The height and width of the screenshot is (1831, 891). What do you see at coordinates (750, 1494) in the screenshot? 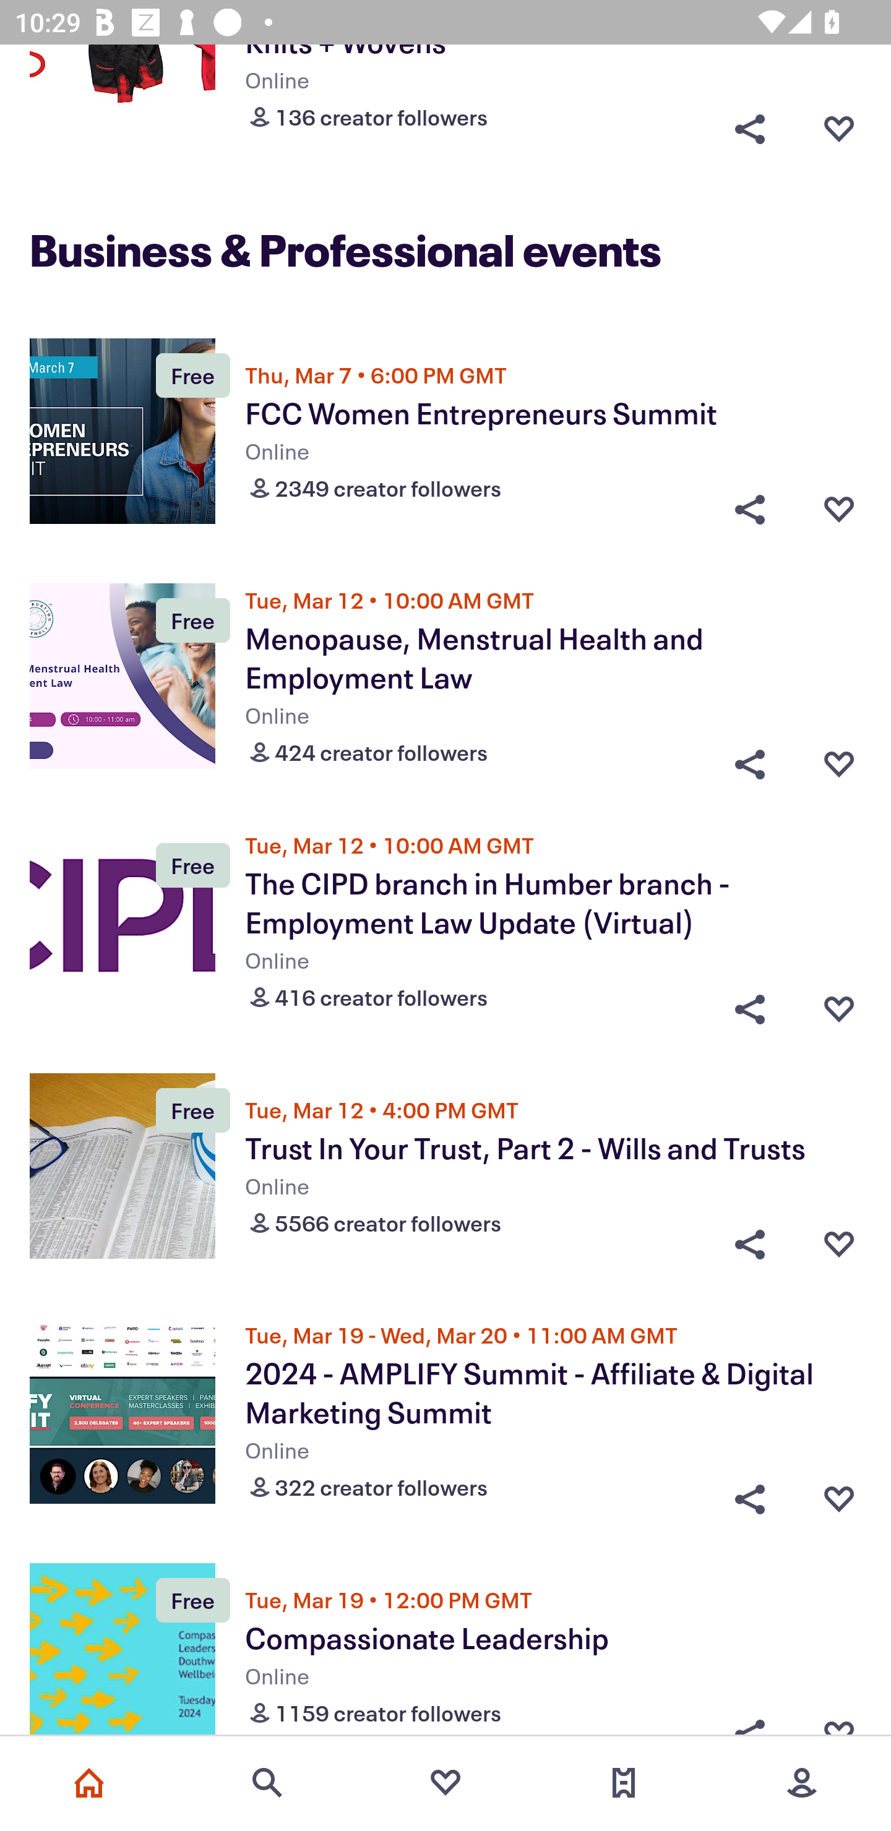
I see `Share button` at bounding box center [750, 1494].